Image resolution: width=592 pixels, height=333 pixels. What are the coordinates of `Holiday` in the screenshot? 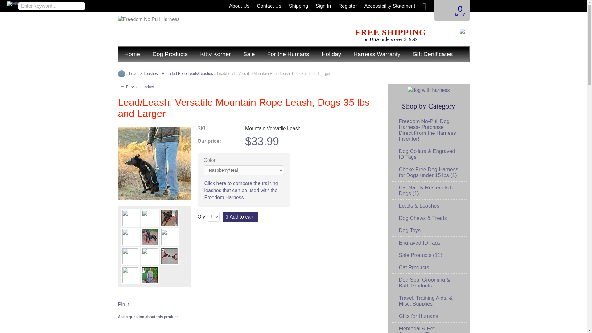 It's located at (331, 54).